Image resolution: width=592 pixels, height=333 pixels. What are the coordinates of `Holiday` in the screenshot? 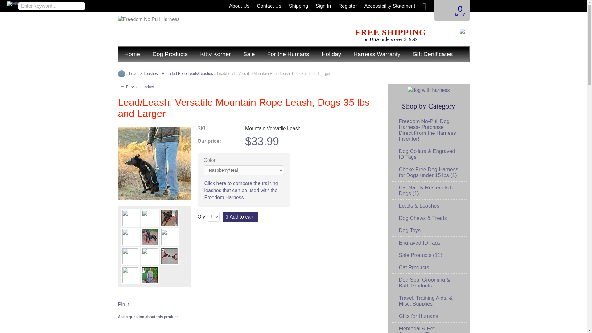 It's located at (331, 54).